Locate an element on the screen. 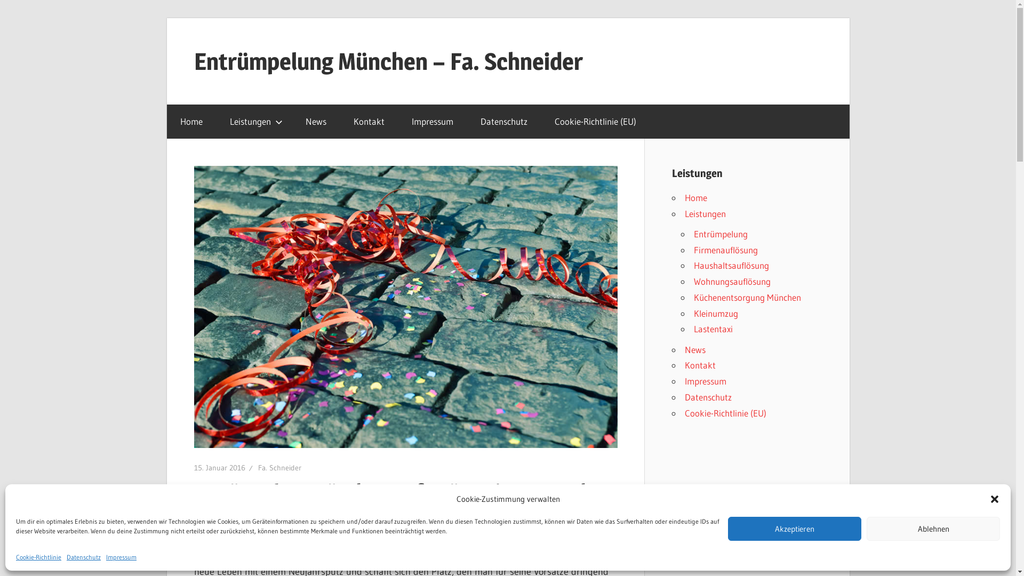  Lastentaxi is located at coordinates (713, 329).